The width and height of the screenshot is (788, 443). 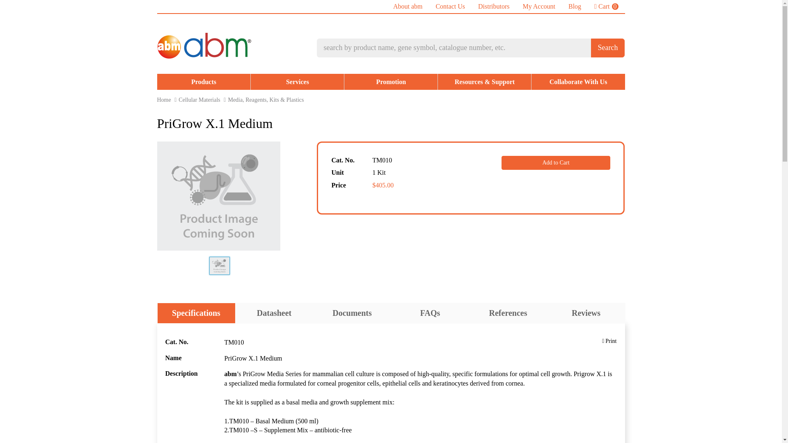 I want to click on Collaborate With Us, so click(x=493, y=7).